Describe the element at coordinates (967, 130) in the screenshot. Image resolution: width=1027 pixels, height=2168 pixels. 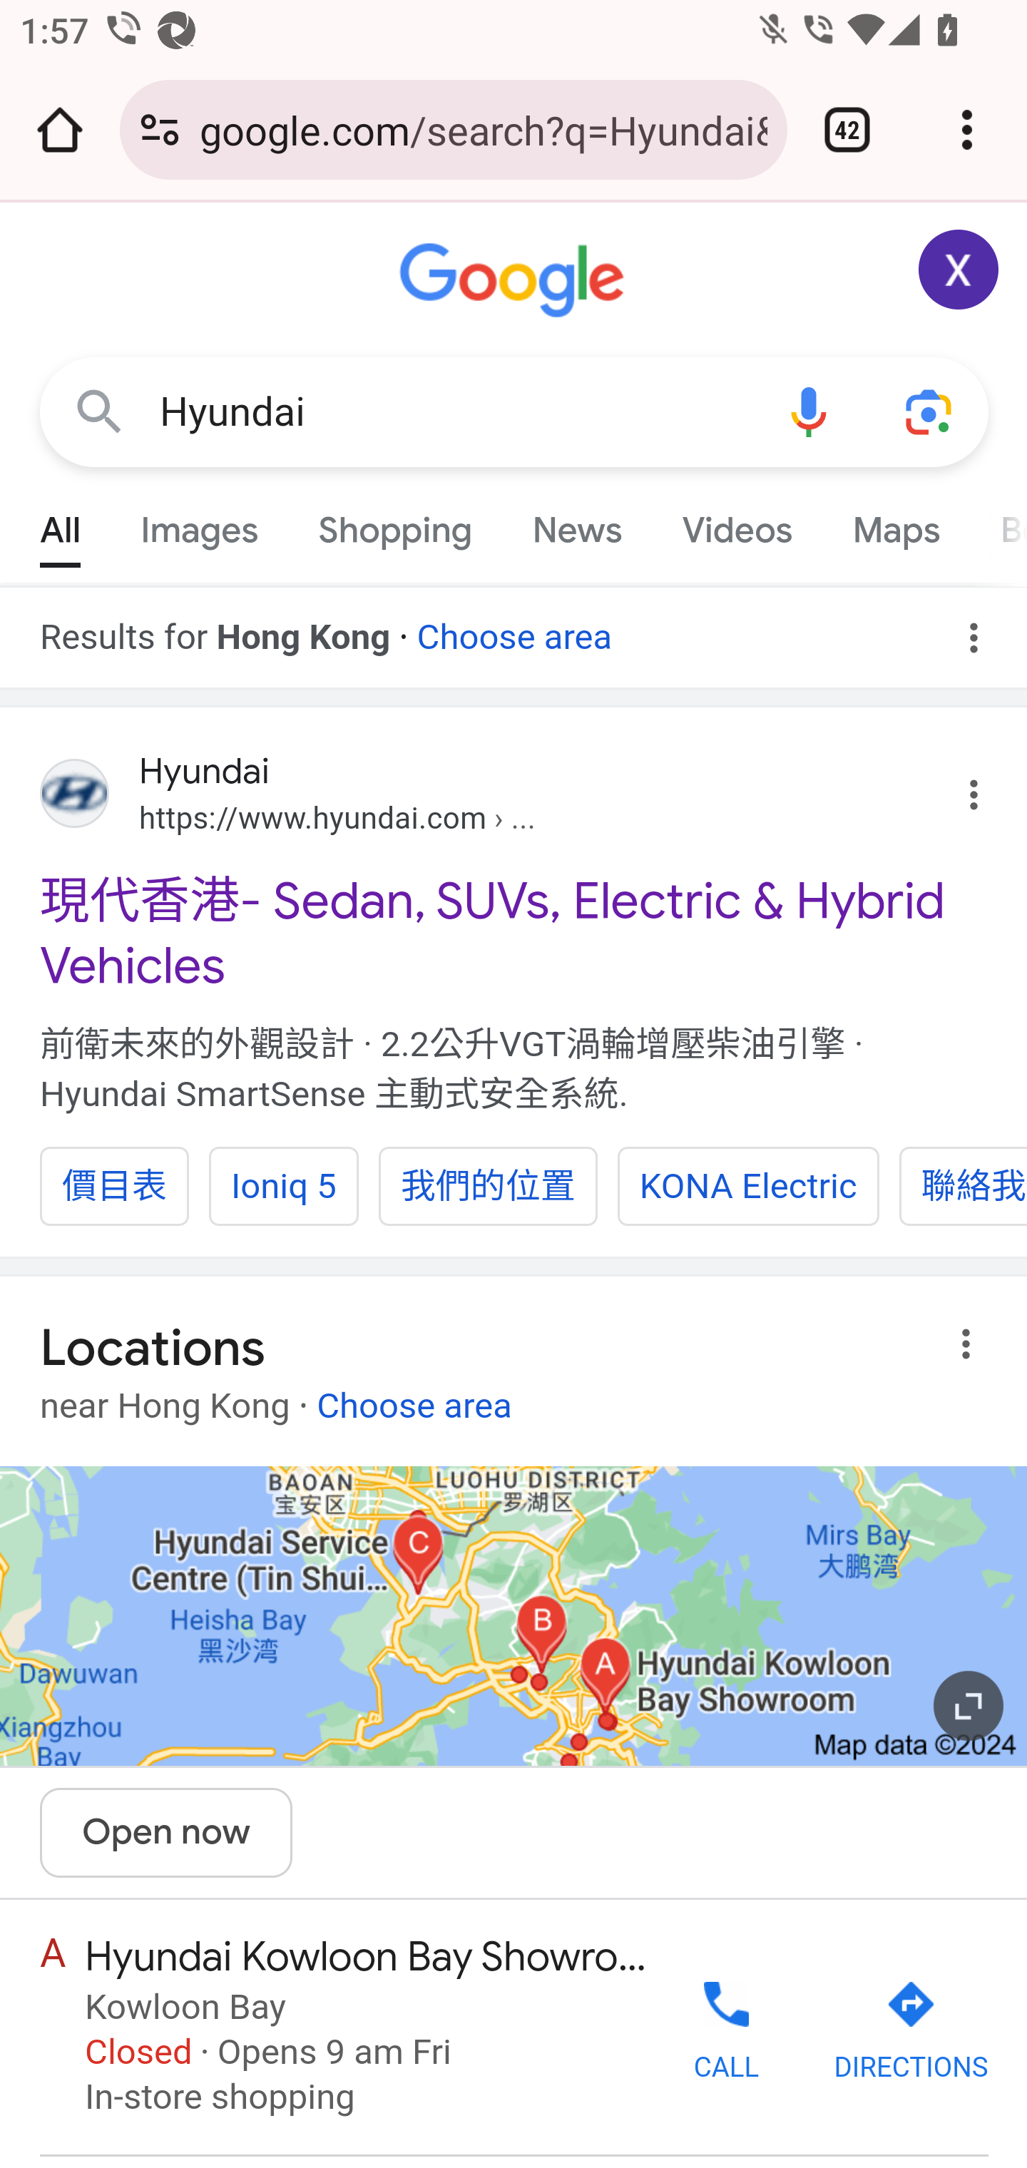
I see `Customize and control Google Chrome` at that location.